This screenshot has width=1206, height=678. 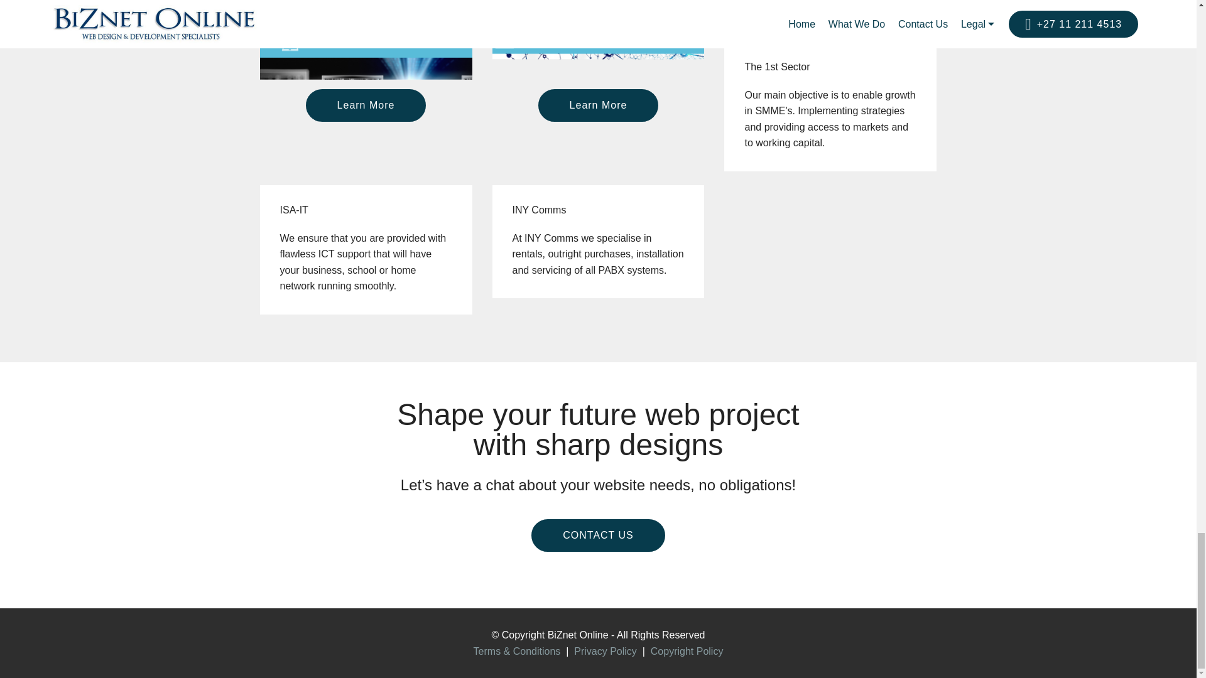 I want to click on ISA IT, so click(x=366, y=105).